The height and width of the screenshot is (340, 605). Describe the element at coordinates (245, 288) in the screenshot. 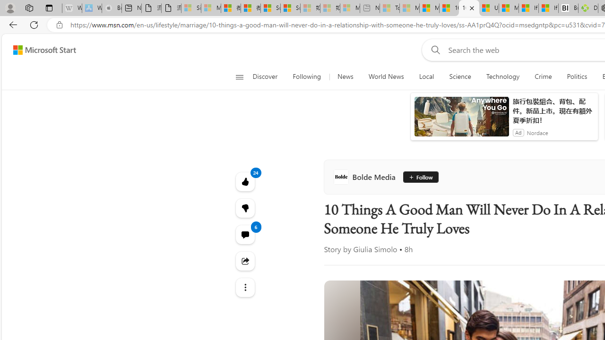

I see `Class: at-item` at that location.